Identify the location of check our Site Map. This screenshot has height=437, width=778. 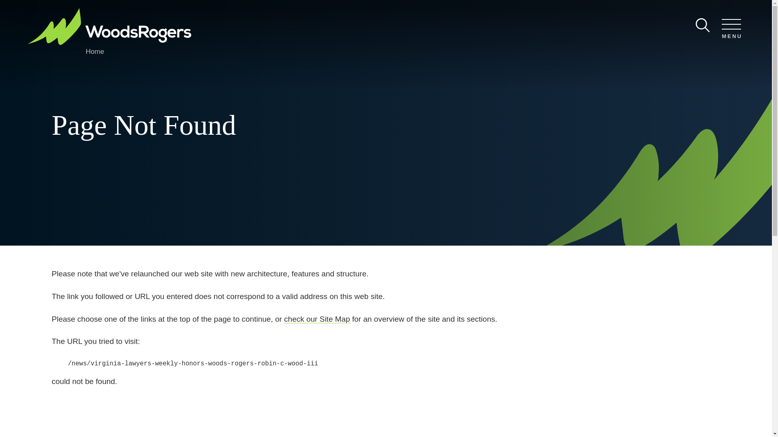
(317, 319).